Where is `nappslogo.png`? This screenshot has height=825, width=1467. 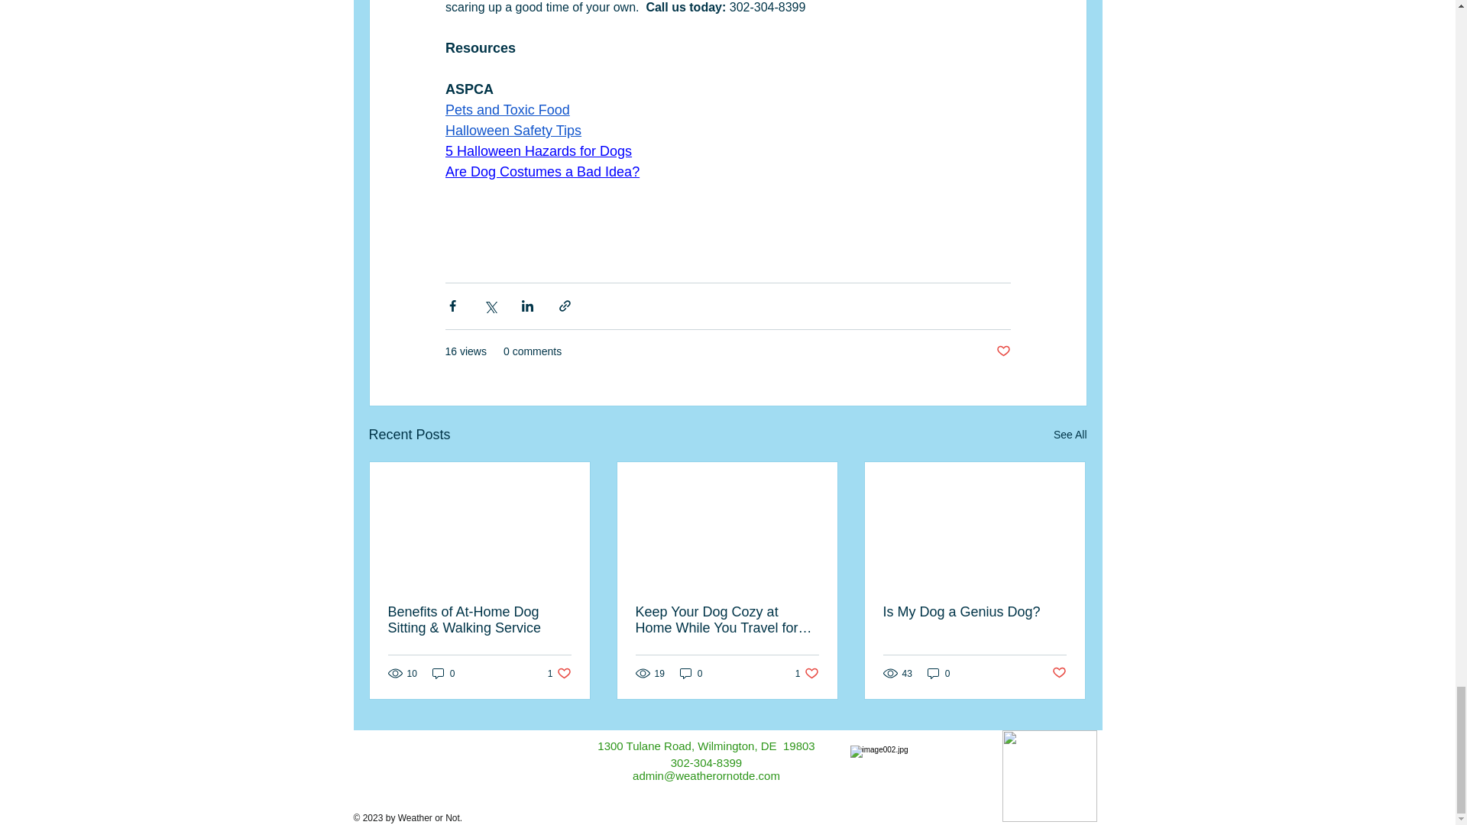 nappslogo.png is located at coordinates (1050, 775).